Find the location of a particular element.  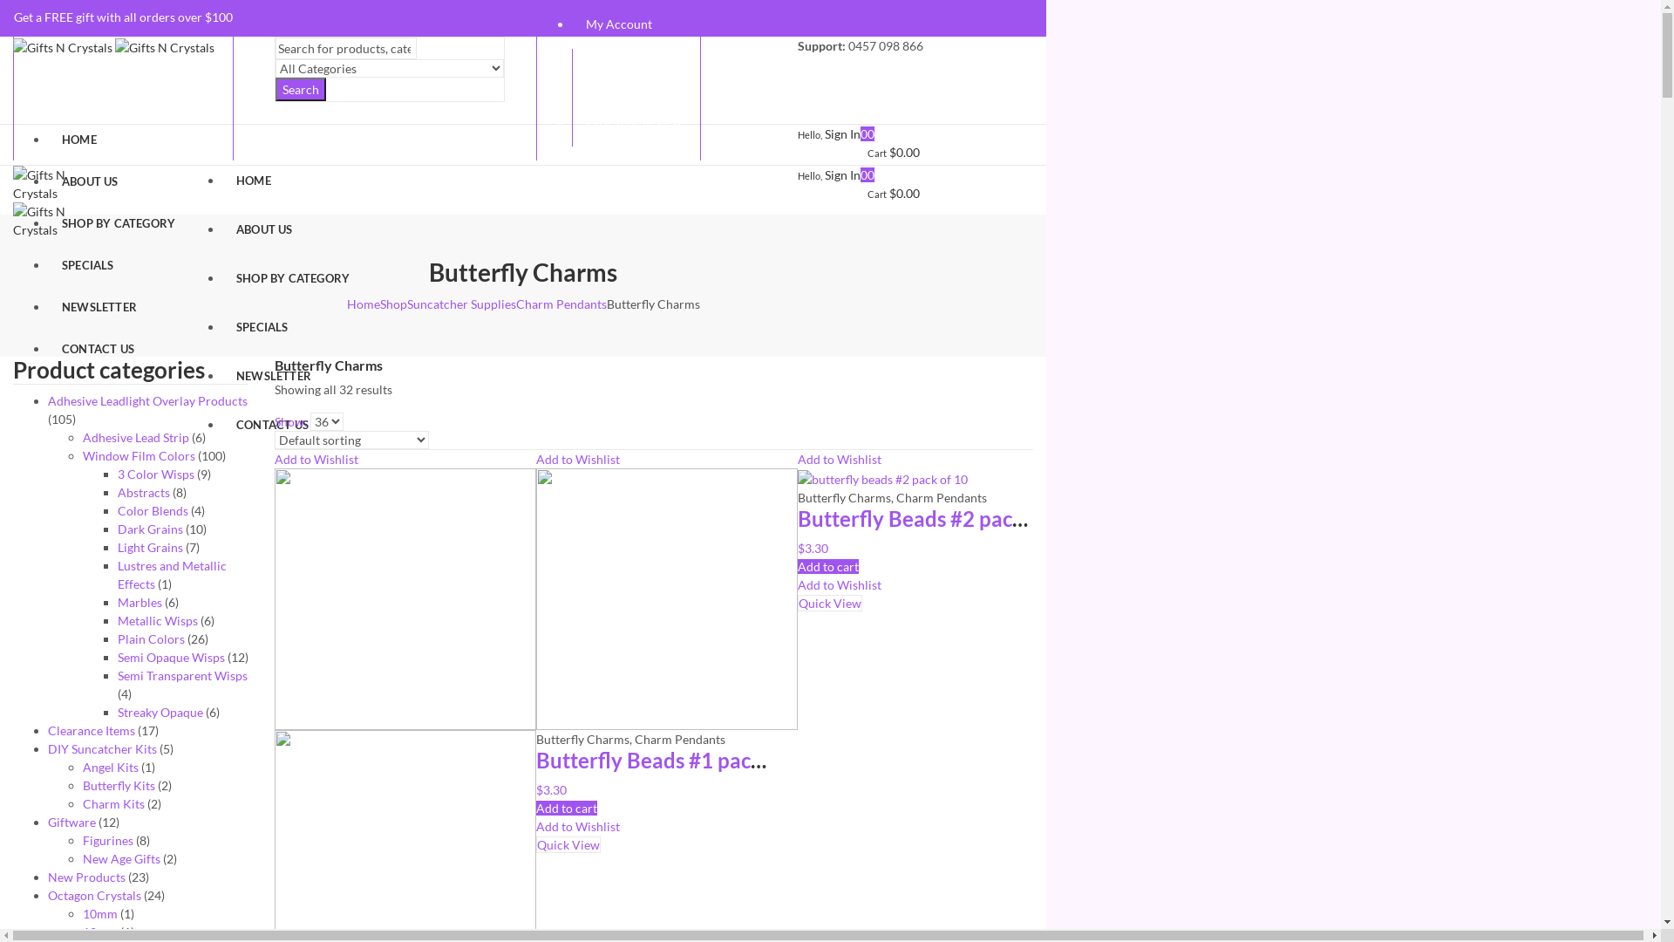

Add to cart is located at coordinates (567, 808).